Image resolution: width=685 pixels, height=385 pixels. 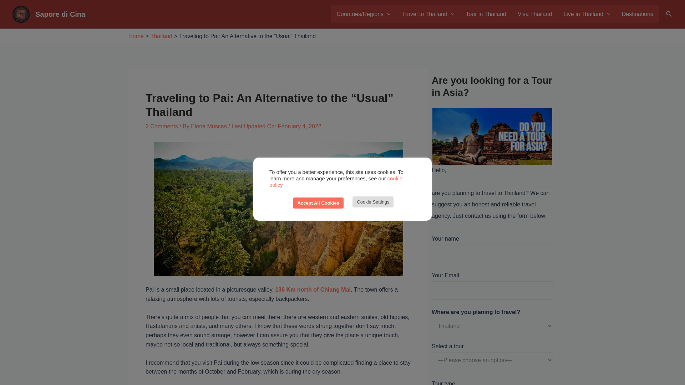 I want to click on unclickable, so click(x=428, y=14).